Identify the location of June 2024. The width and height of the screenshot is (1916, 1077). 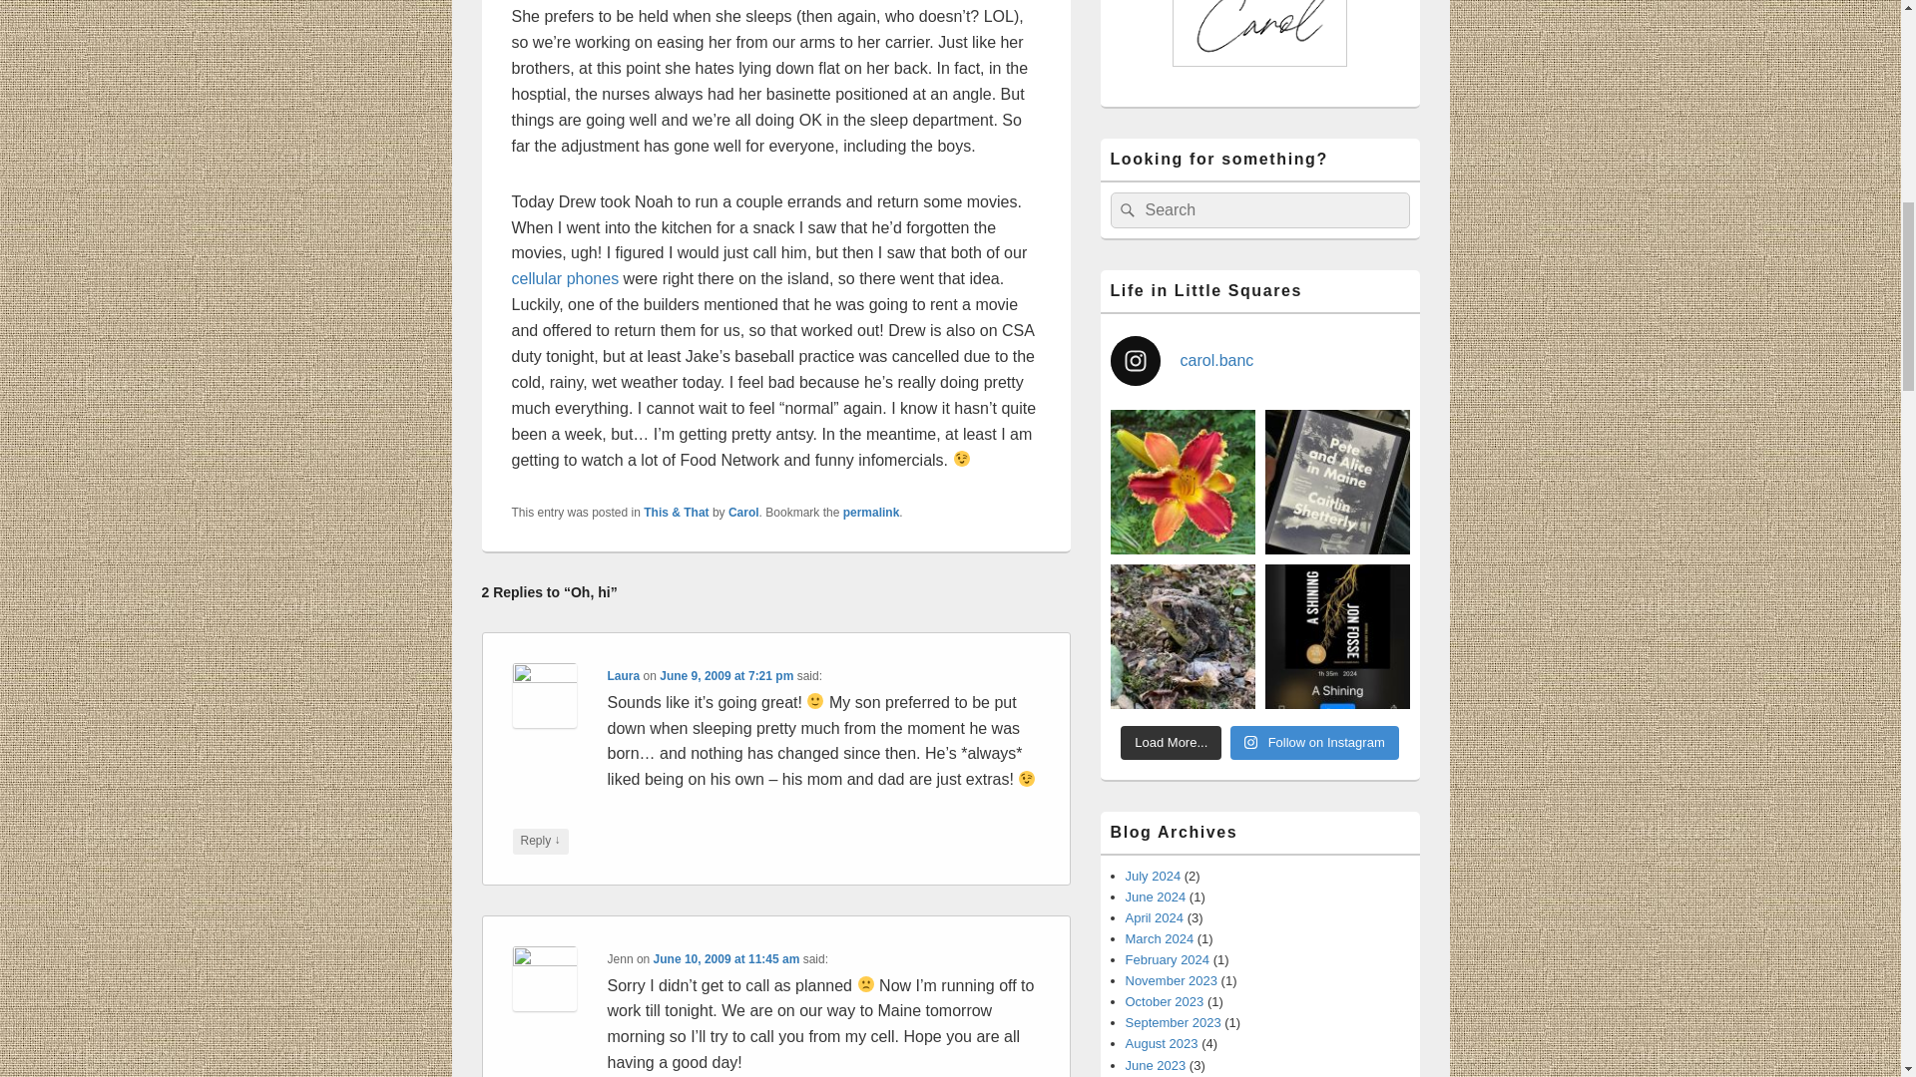
(1156, 897).